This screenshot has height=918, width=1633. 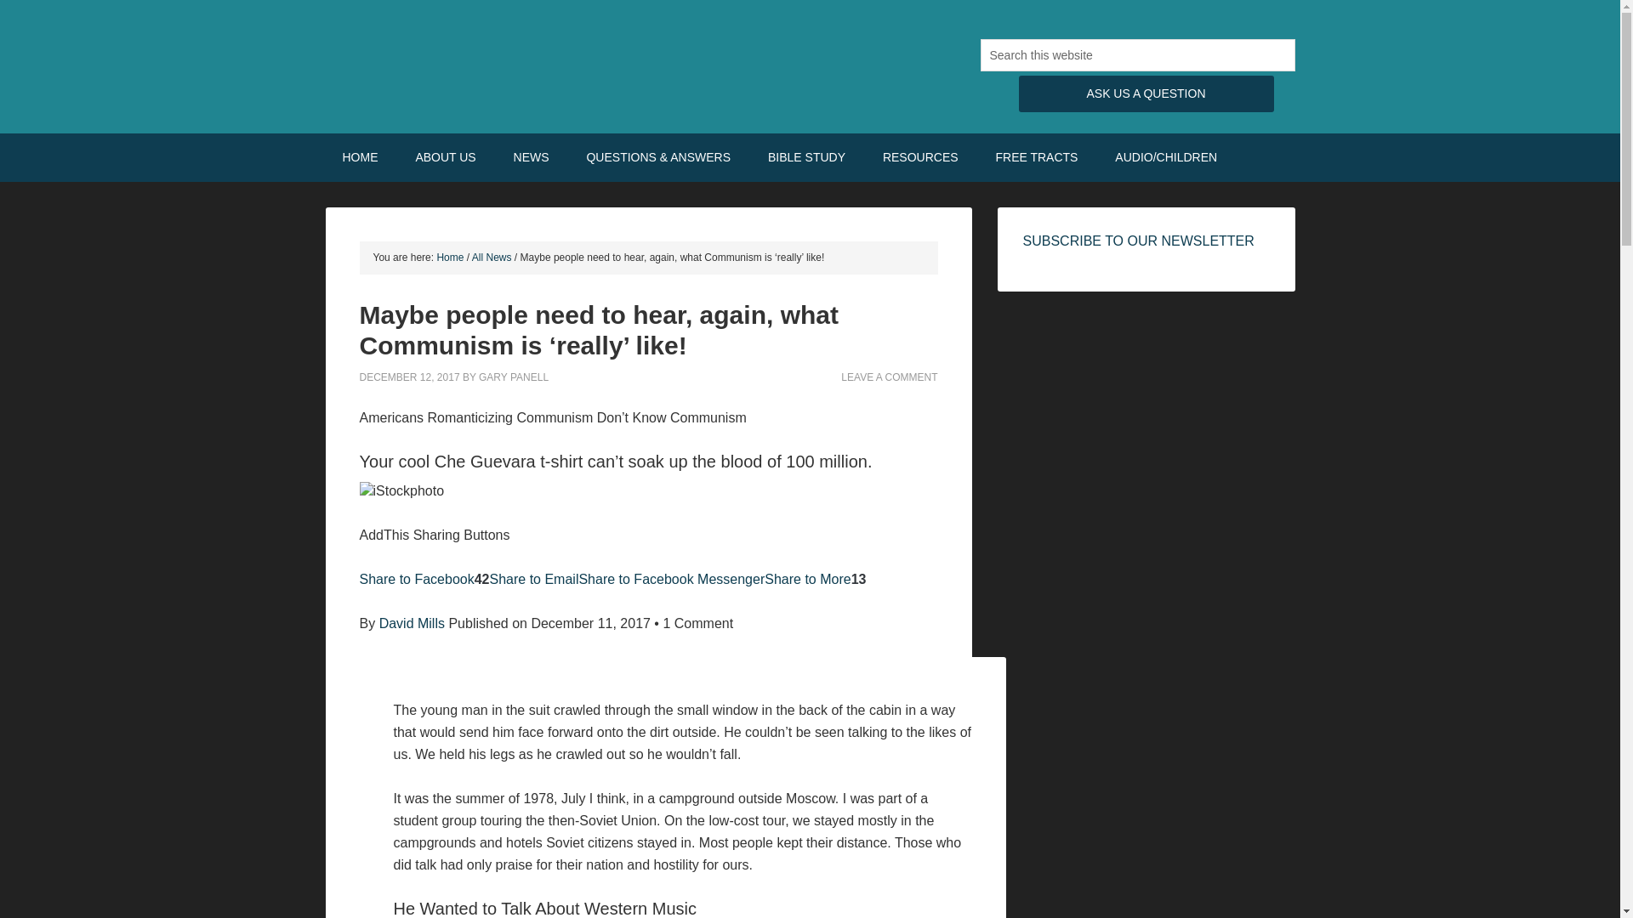 What do you see at coordinates (889, 377) in the screenshot?
I see `LEAVE A COMMENT` at bounding box center [889, 377].